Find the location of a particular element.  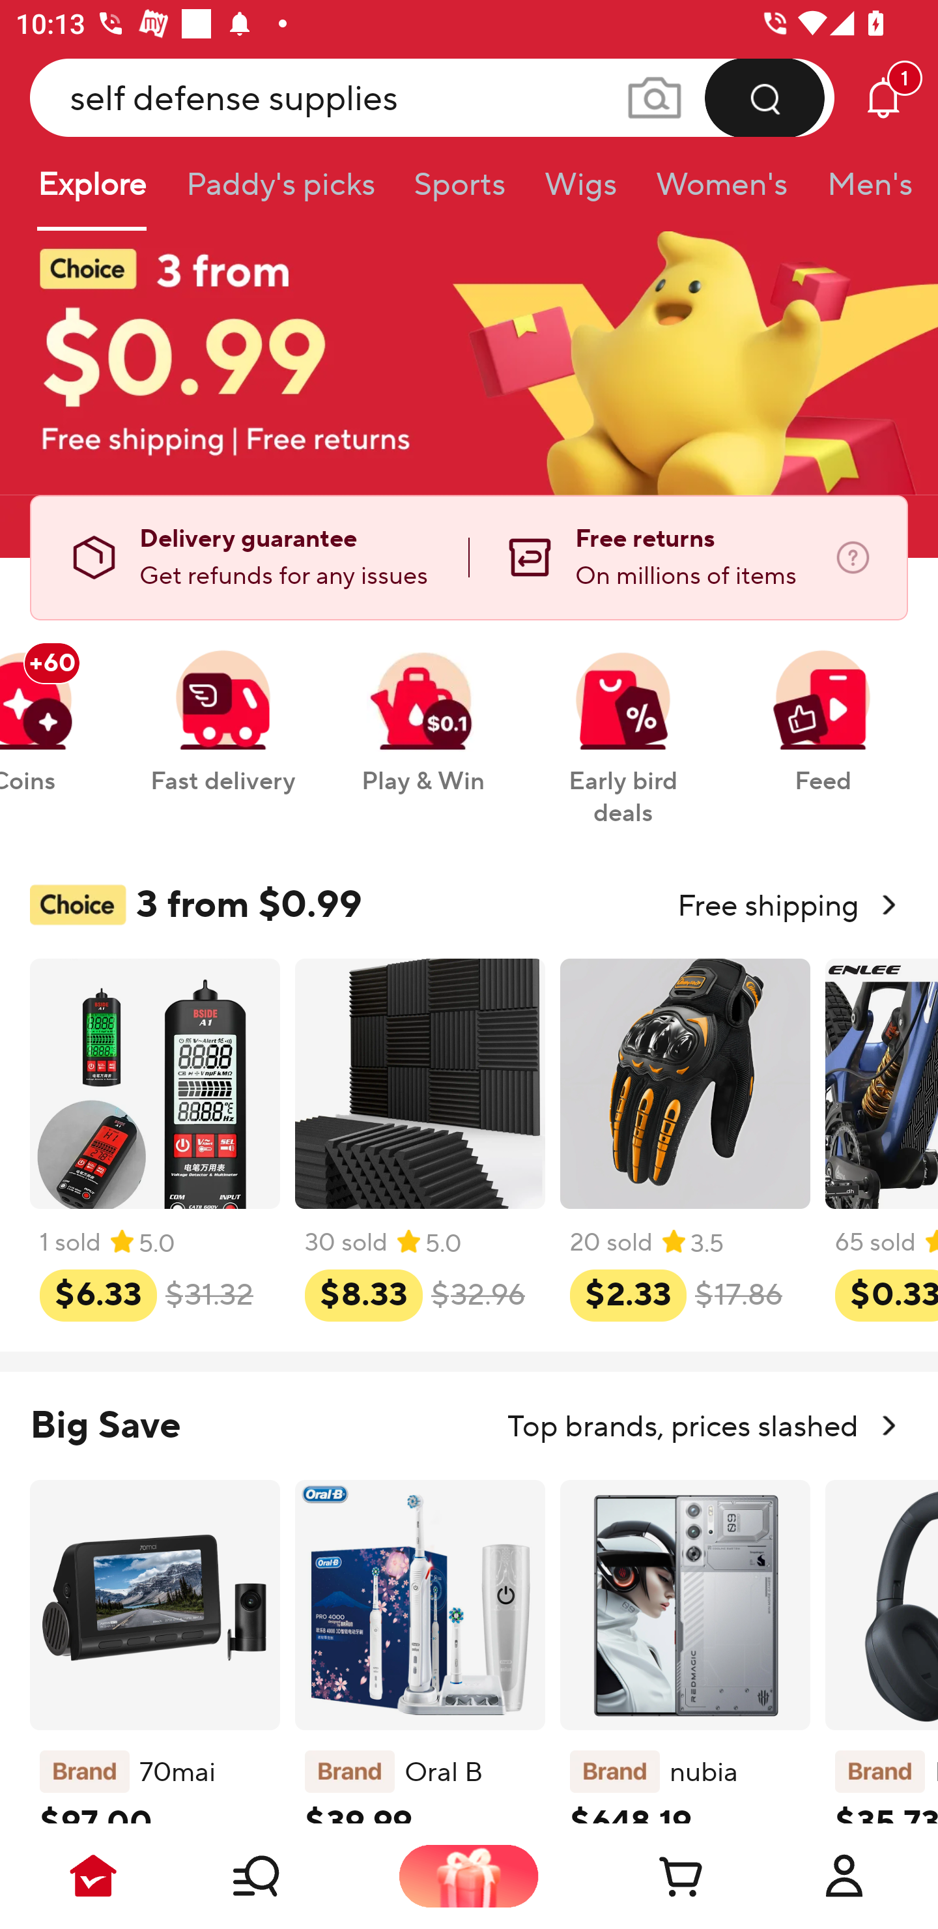

Feedbutton Feed is located at coordinates (823, 710).